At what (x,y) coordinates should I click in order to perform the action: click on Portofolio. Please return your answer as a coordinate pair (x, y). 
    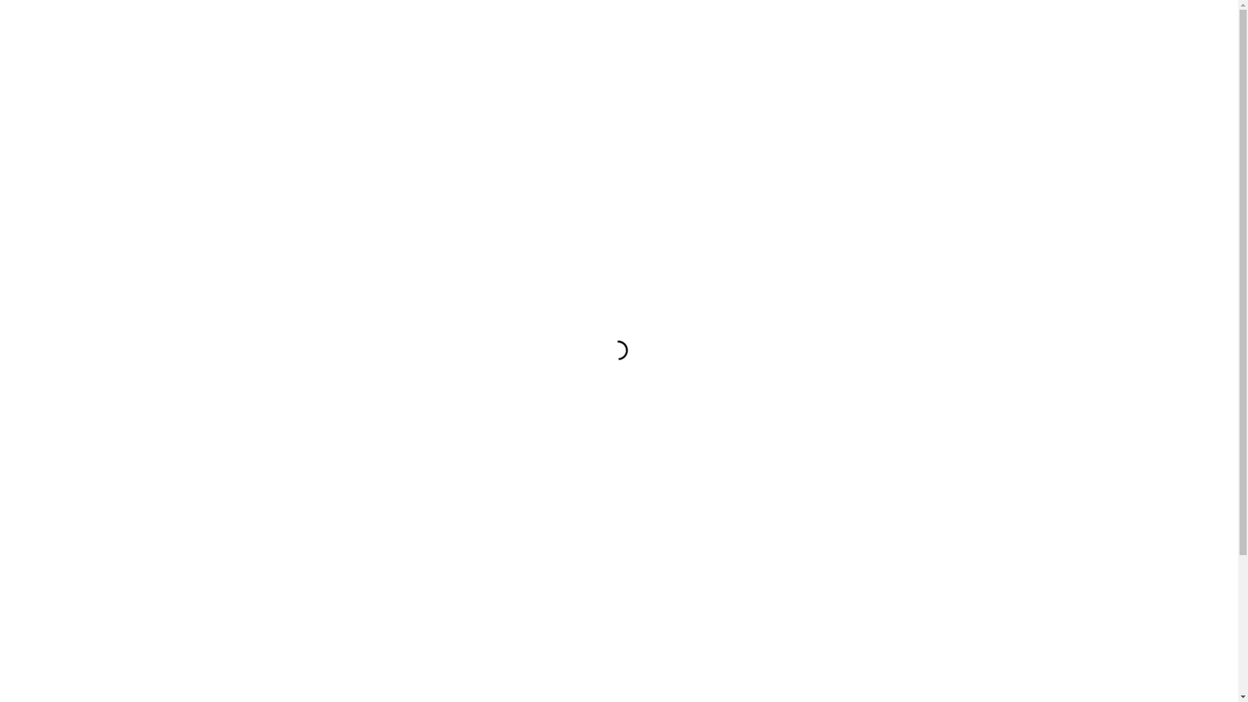
    Looking at the image, I should click on (900, 42).